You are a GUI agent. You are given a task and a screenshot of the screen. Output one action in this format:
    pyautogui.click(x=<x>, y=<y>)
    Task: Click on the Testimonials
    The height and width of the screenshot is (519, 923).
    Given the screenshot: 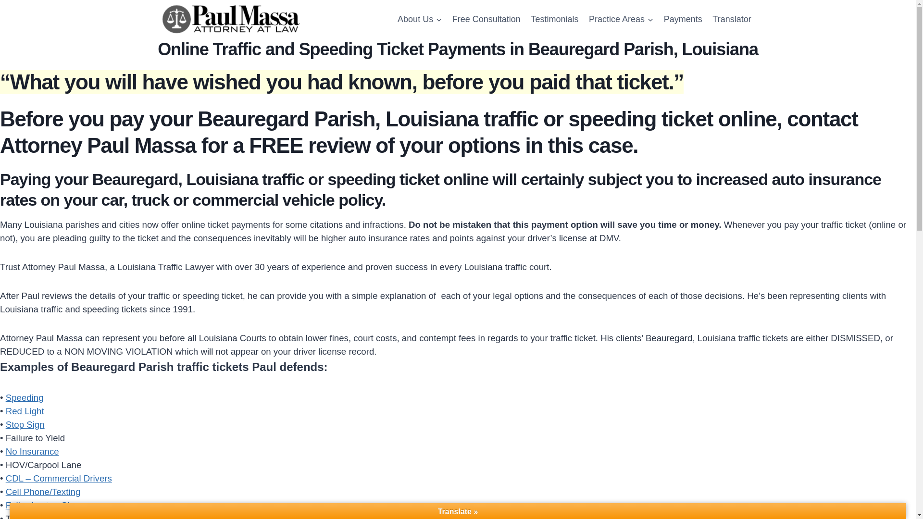 What is the action you would take?
    pyautogui.click(x=555, y=19)
    